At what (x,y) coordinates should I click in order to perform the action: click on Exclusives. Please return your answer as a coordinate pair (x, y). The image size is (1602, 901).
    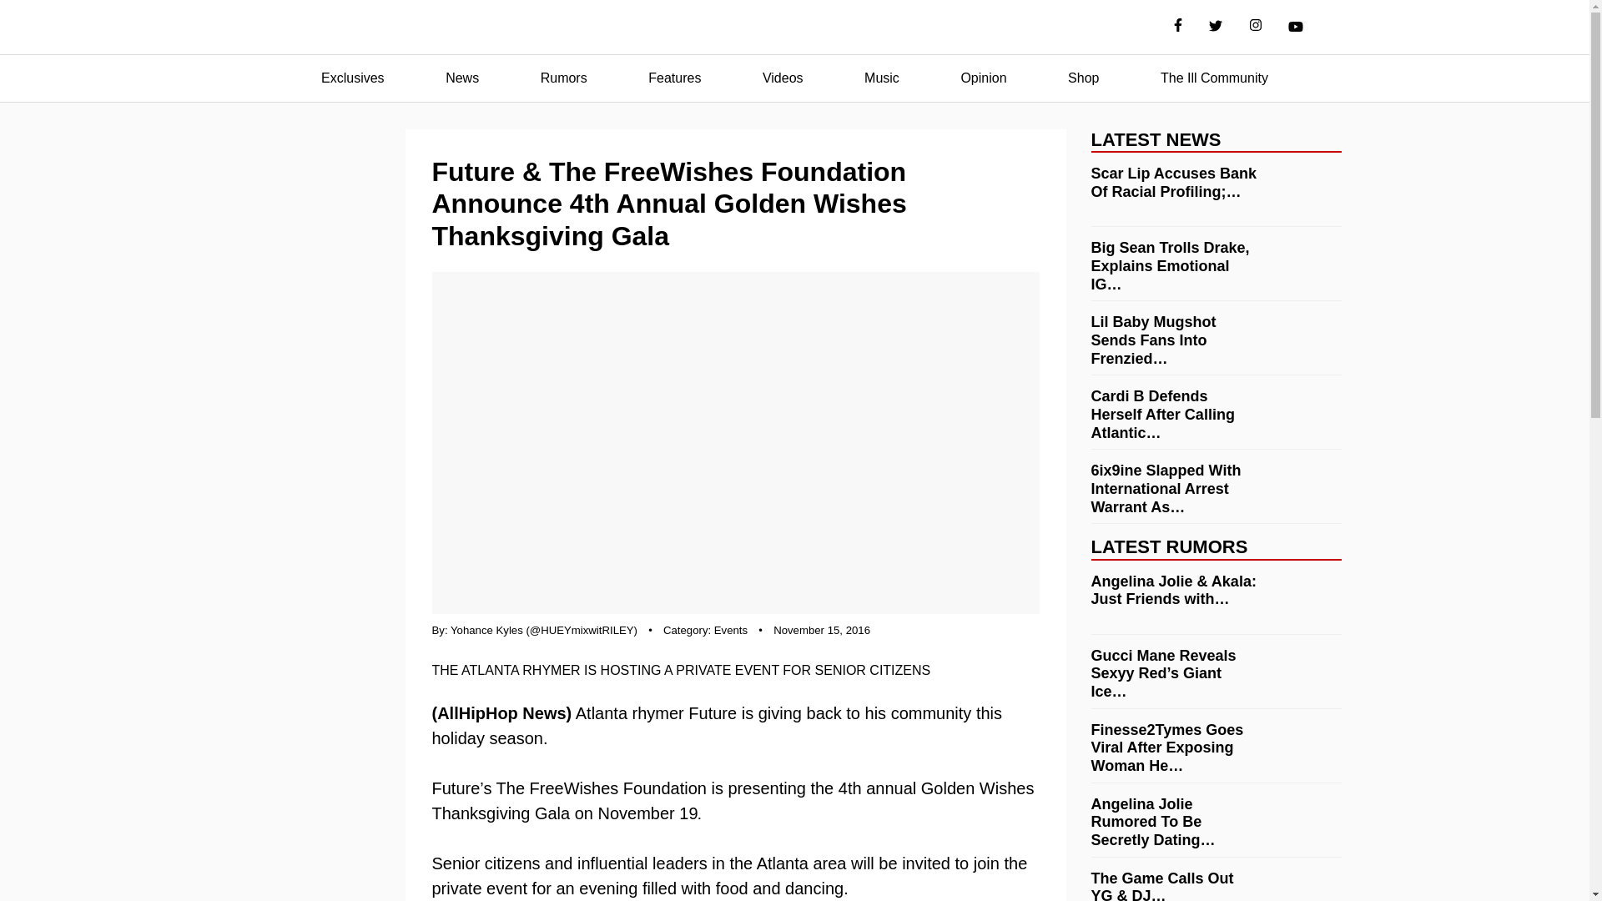
    Looking at the image, I should click on (352, 78).